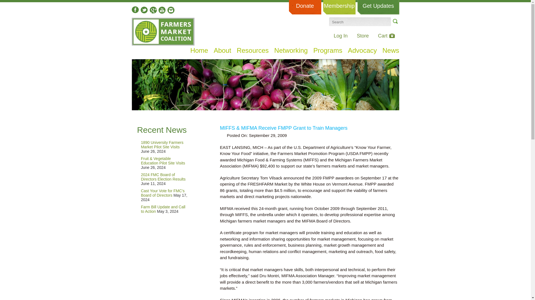  I want to click on Donate, so click(305, 7).